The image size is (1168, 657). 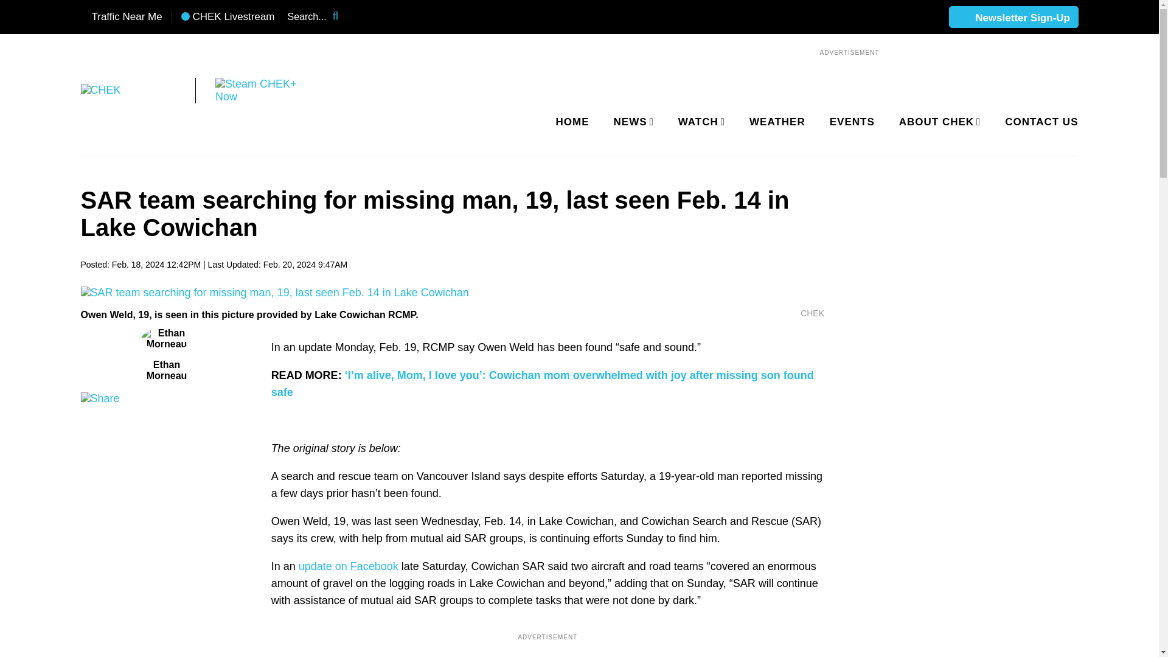 I want to click on Search, so click(x=343, y=17).